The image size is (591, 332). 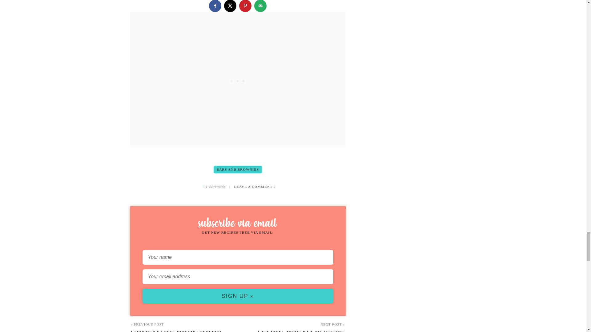 I want to click on Share on X, so click(x=230, y=6).